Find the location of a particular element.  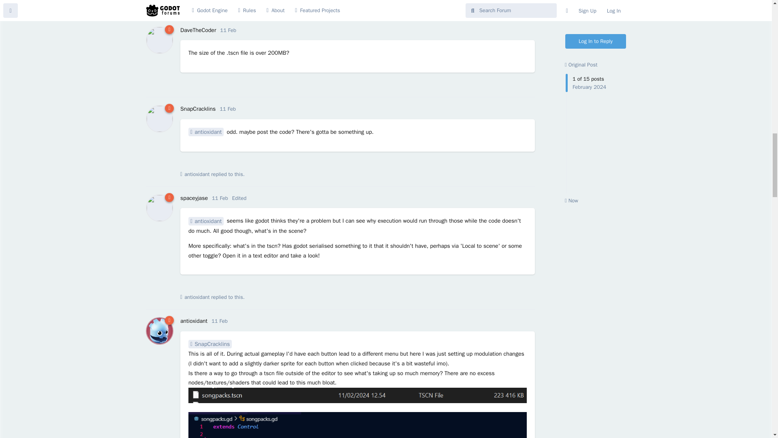

11 Feb is located at coordinates (227, 109).